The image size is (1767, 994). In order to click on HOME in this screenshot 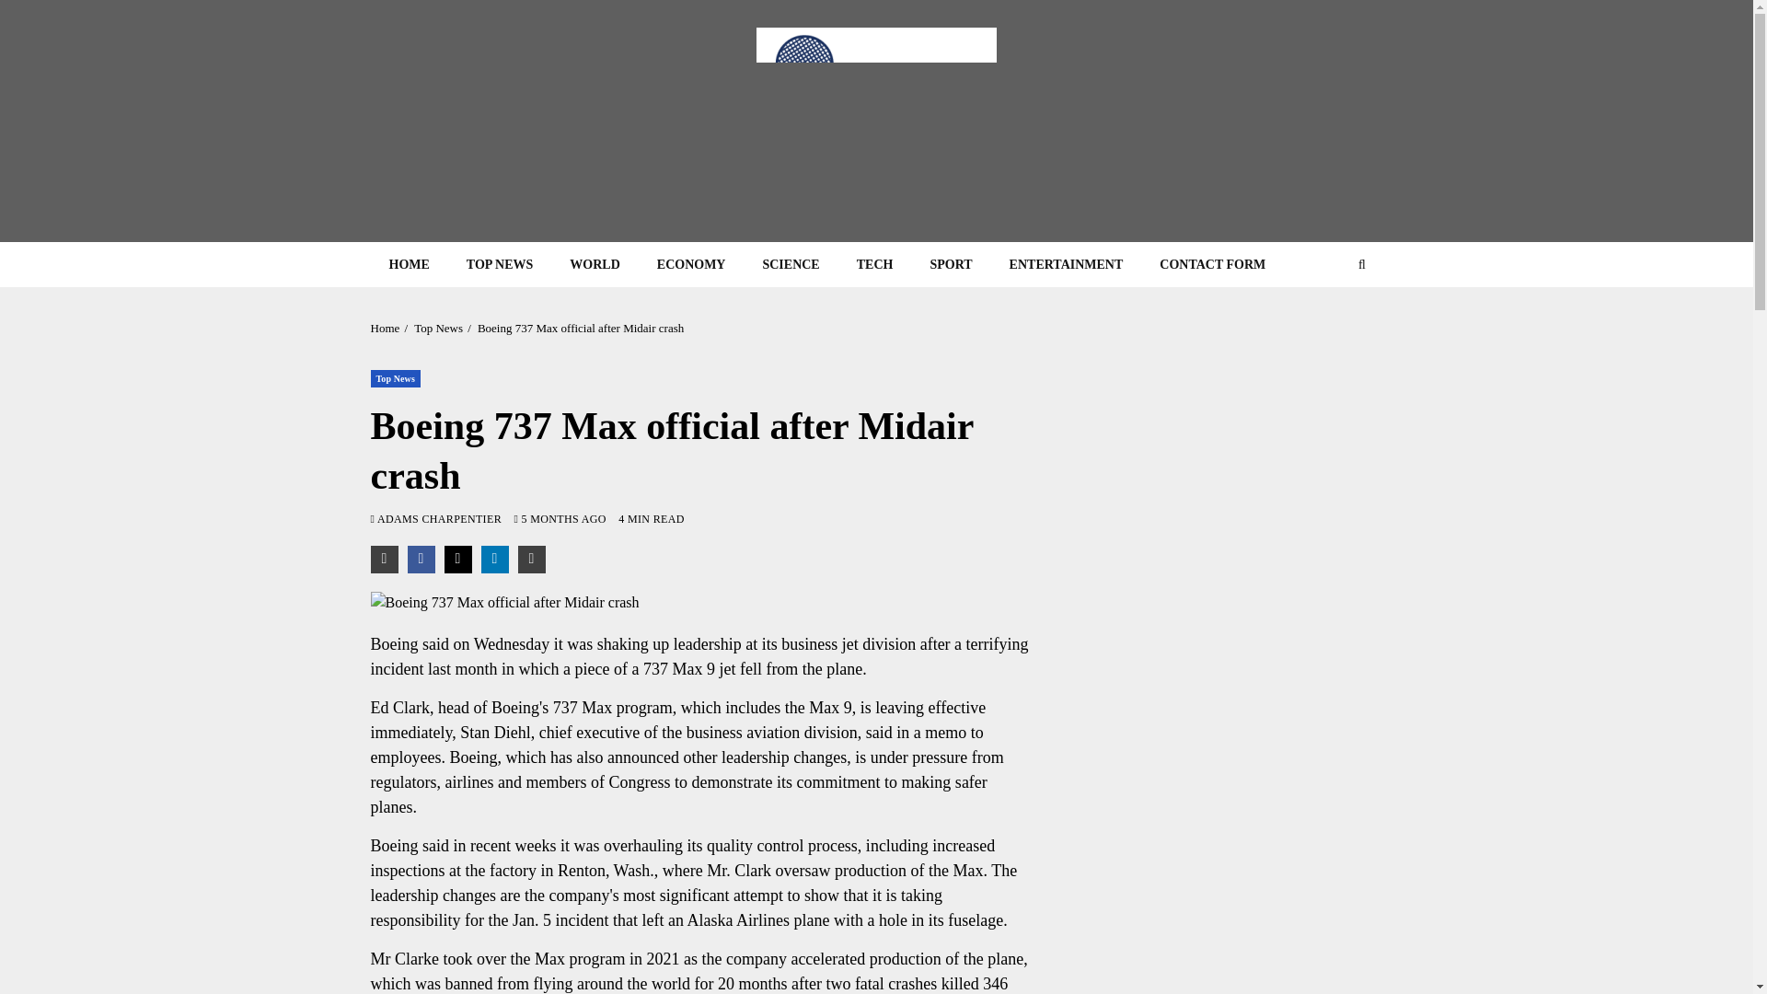, I will do `click(408, 265)`.